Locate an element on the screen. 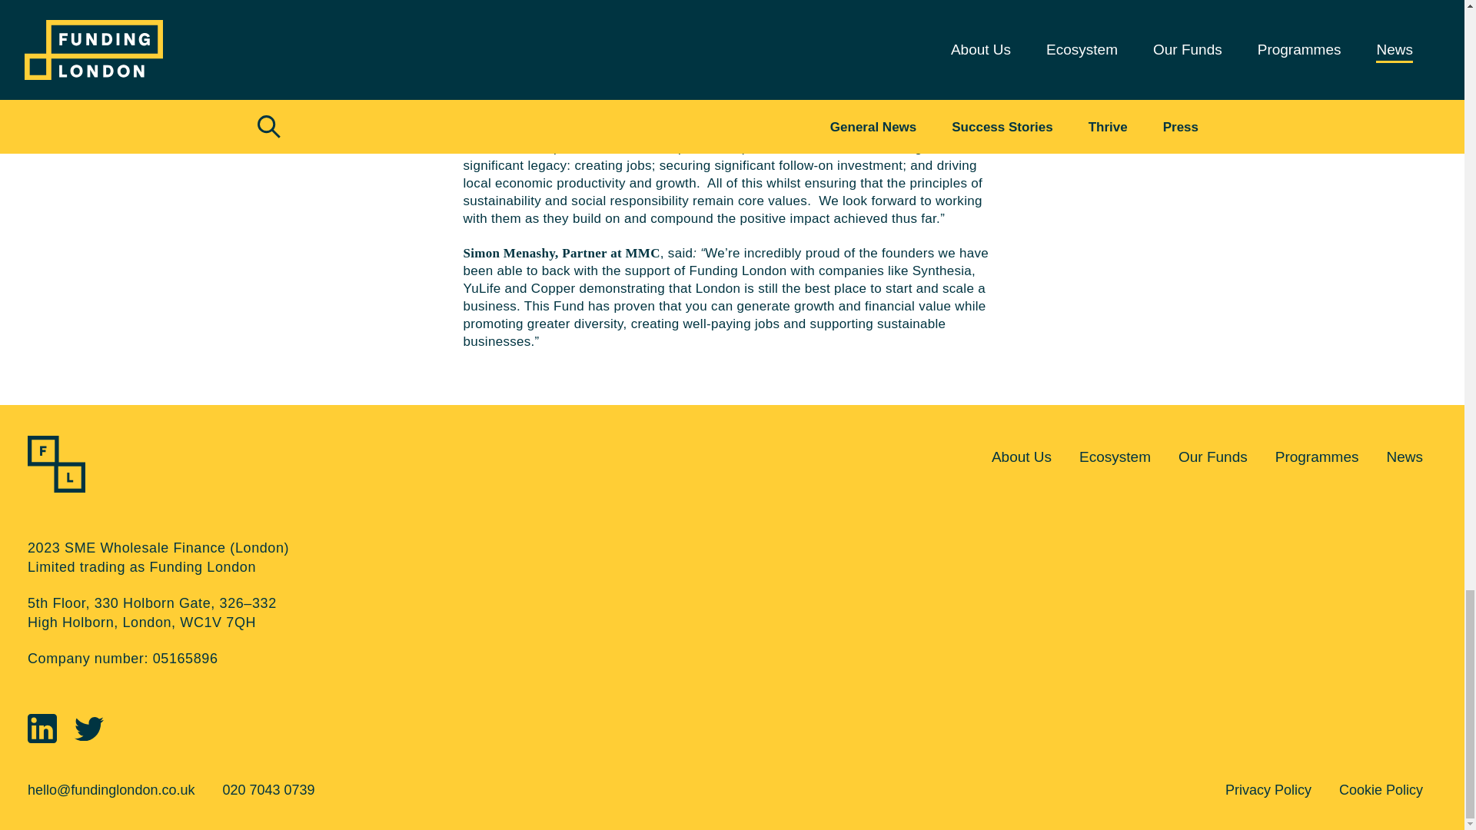 Image resolution: width=1476 pixels, height=830 pixels. News is located at coordinates (1404, 458).